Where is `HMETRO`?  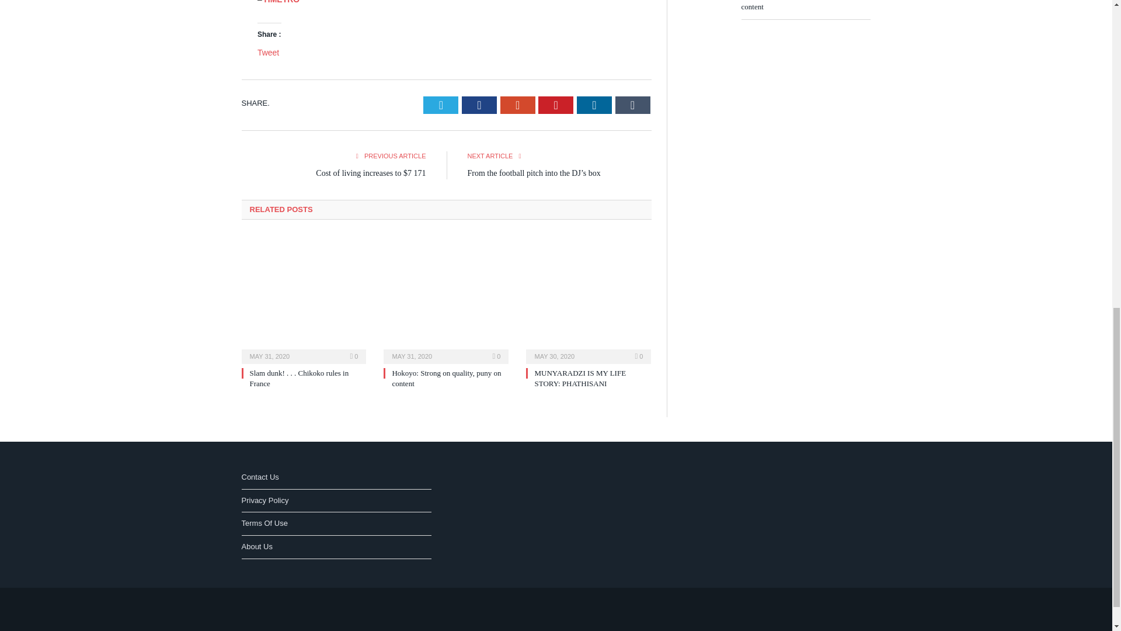
HMETRO is located at coordinates (283, 2).